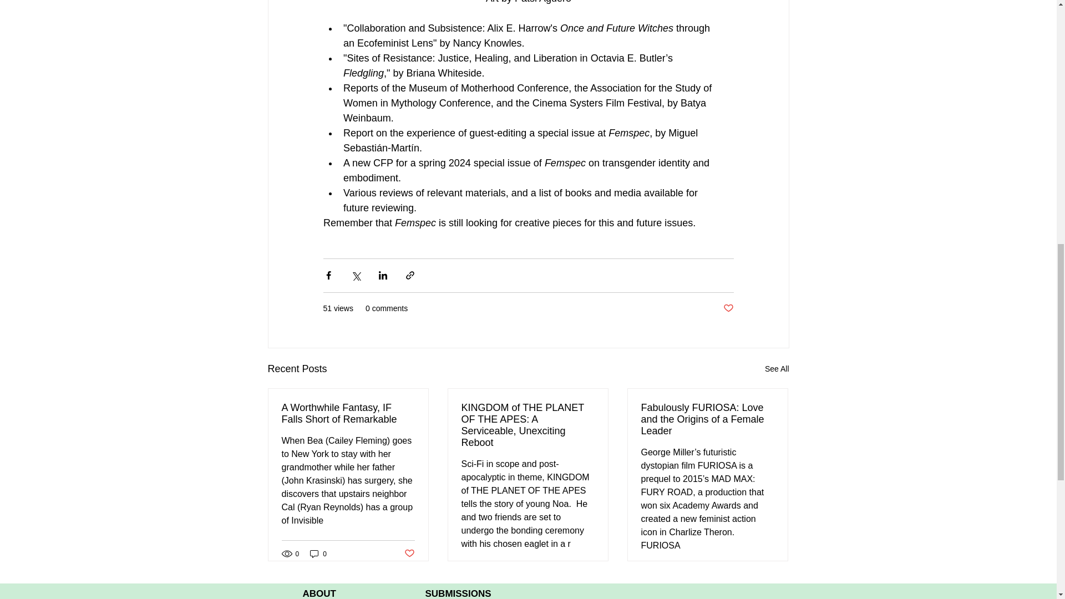 This screenshot has width=1065, height=599. I want to click on Fabulously FURIOSA: Love and the Origins of a Female Leader, so click(707, 419).